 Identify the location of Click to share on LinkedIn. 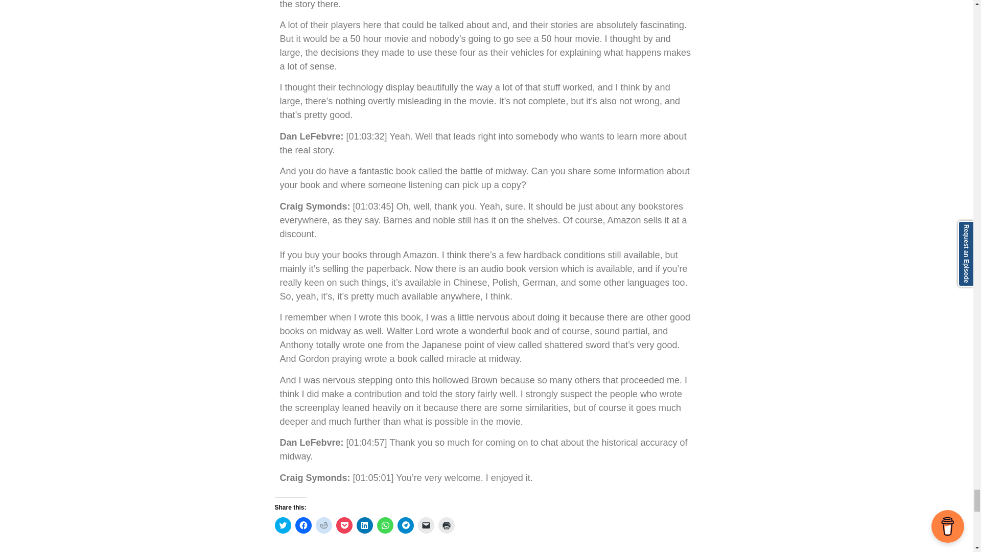
(365, 525).